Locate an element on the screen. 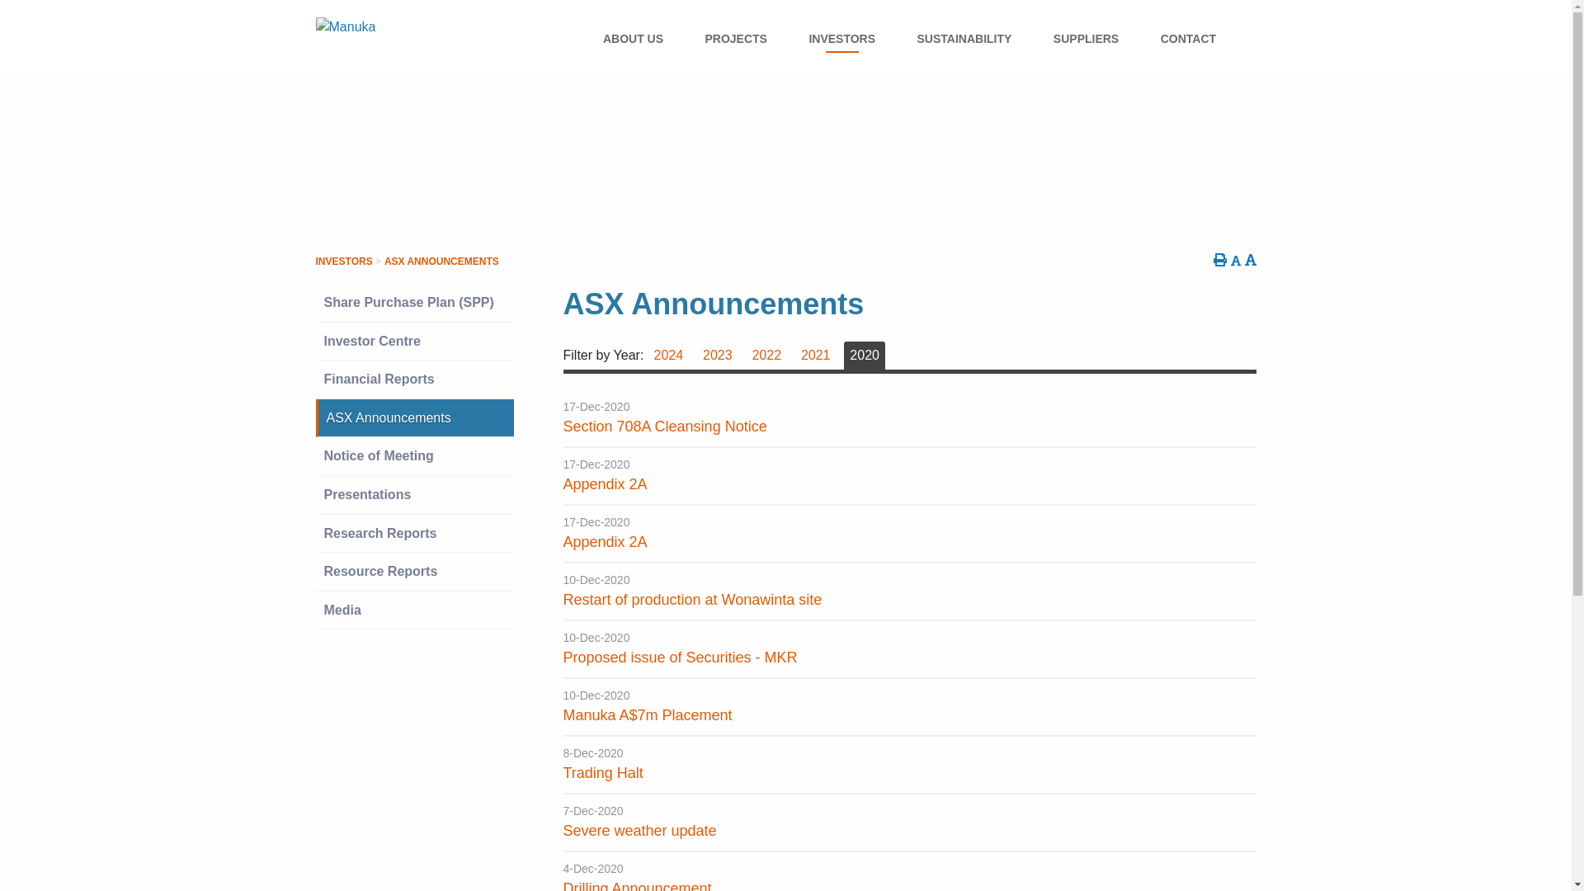  ABOUT US is located at coordinates (634, 39).